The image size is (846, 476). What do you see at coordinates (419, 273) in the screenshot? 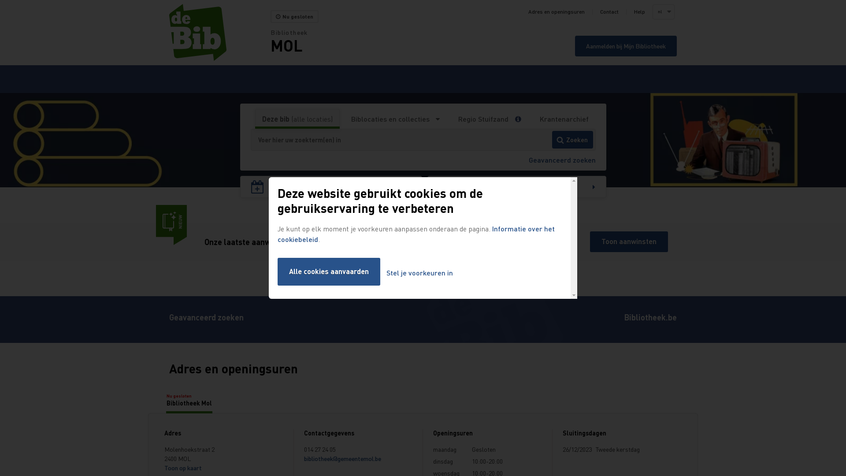
I see `Stel je voorkeuren in` at bounding box center [419, 273].